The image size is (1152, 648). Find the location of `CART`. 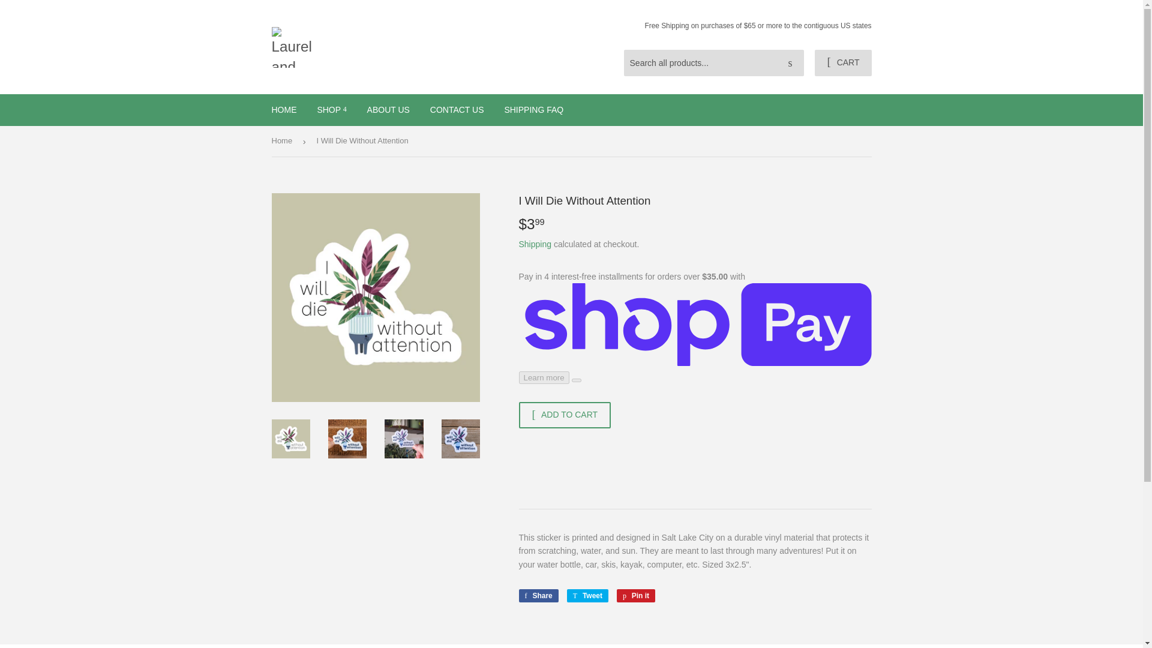

CART is located at coordinates (842, 63).